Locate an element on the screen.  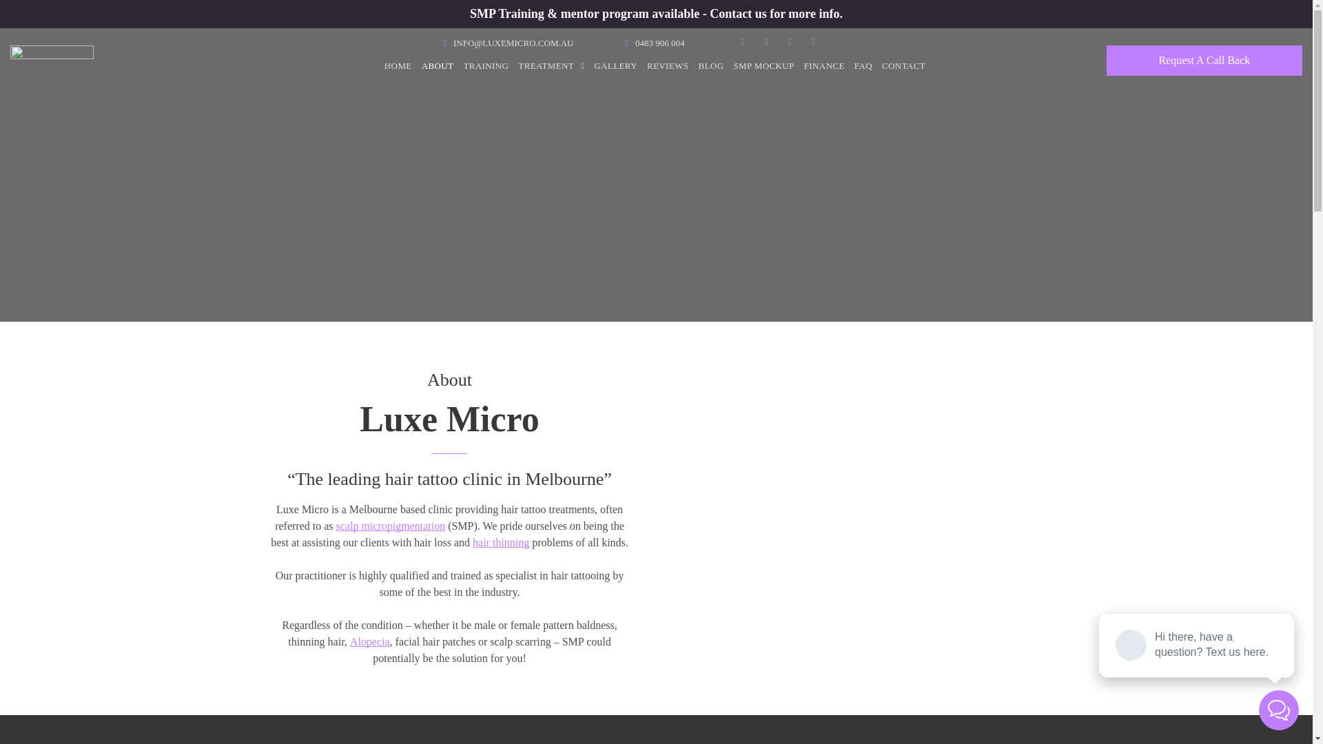
scalp micropigmentation is located at coordinates (391, 526).